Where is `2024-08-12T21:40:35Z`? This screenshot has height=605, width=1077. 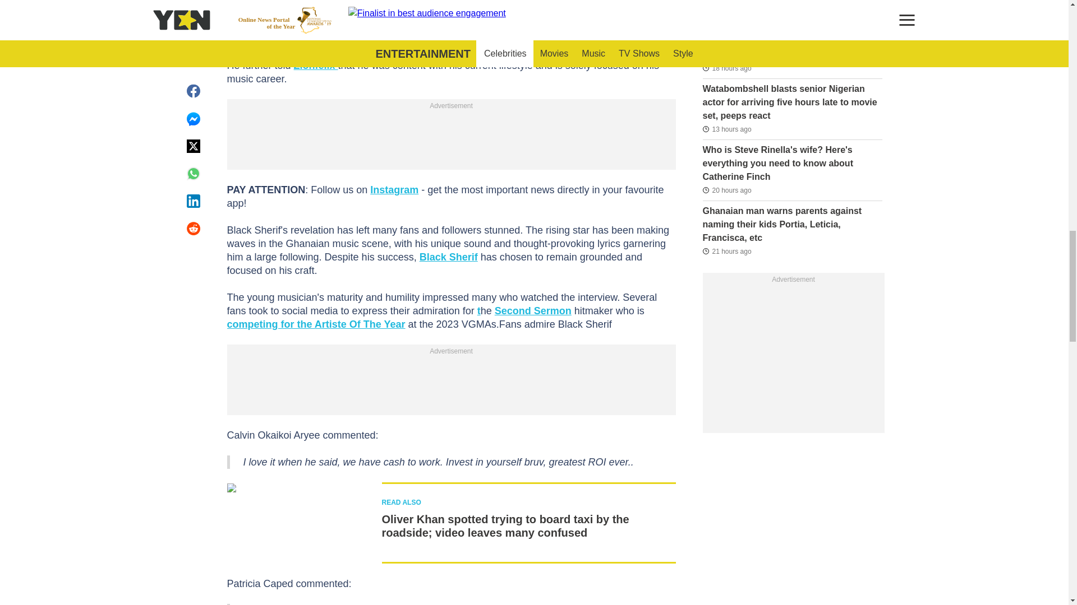 2024-08-12T21:40:35Z is located at coordinates (725, 7).